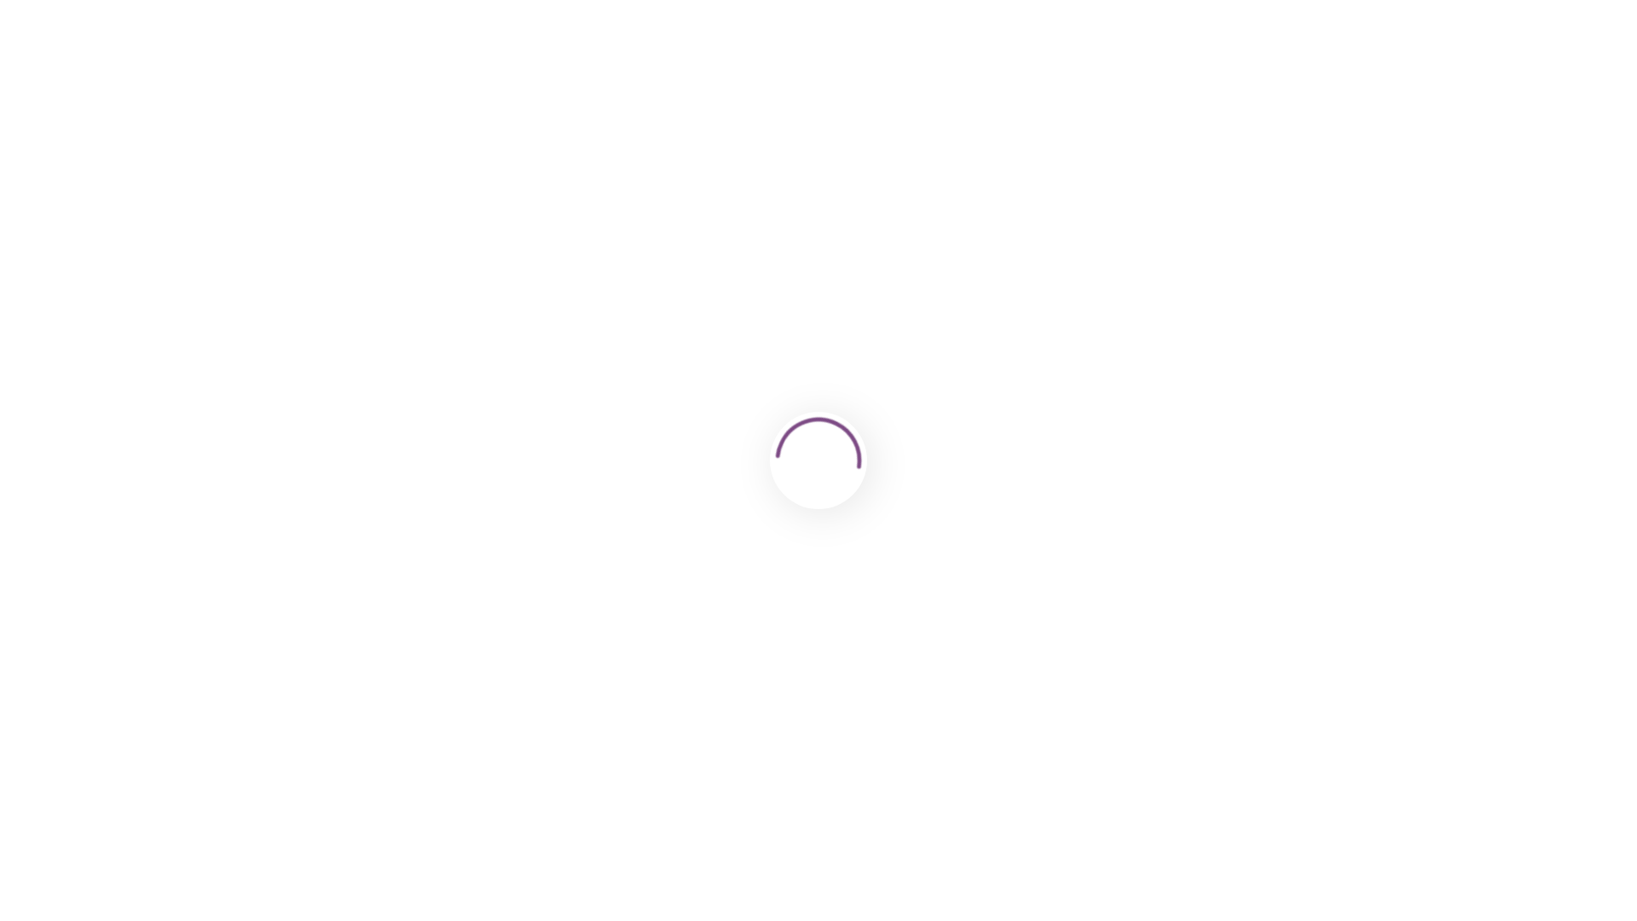 The width and height of the screenshot is (1637, 921). Describe the element at coordinates (119, 617) in the screenshot. I see `Privacy Policy` at that location.